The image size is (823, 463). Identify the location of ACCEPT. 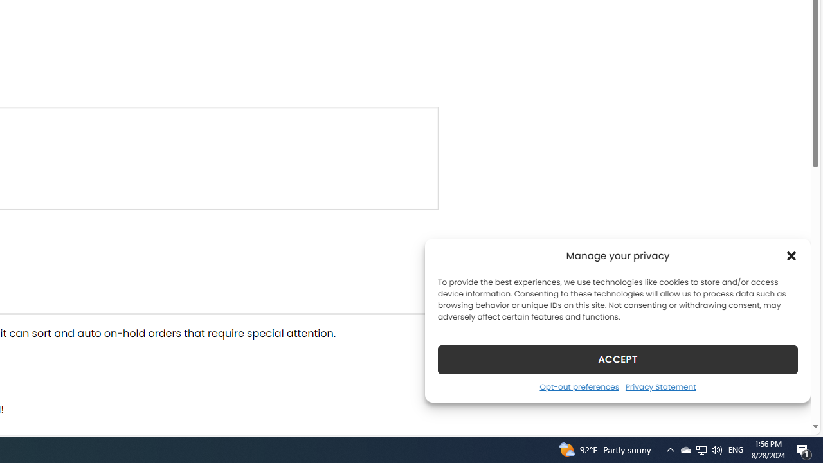
(617, 359).